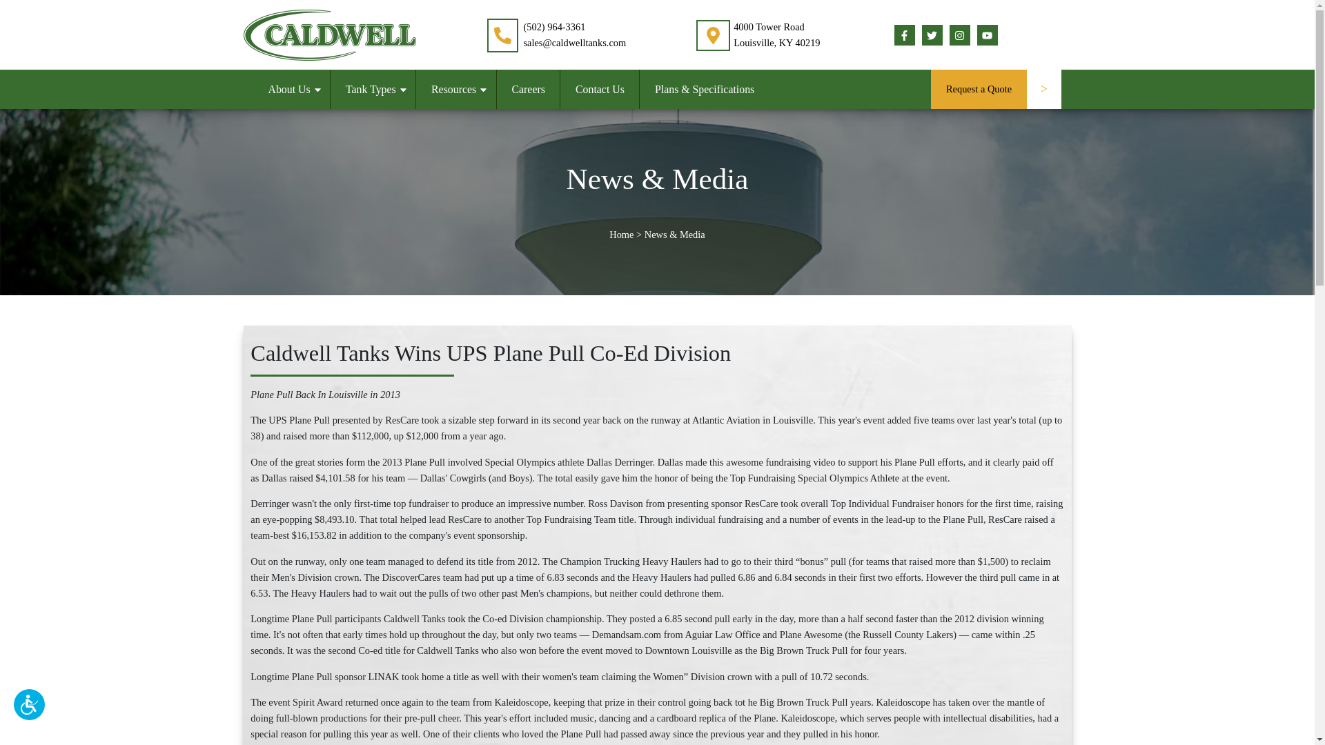 The height and width of the screenshot is (745, 1325). I want to click on Contact Us, so click(599, 90).